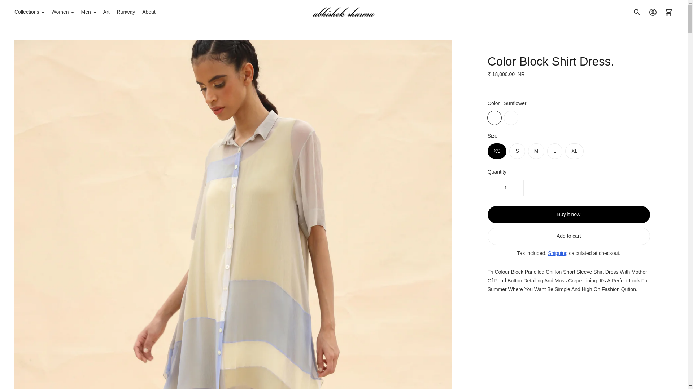 The width and height of the screenshot is (693, 389). What do you see at coordinates (126, 12) in the screenshot?
I see `Runway` at bounding box center [126, 12].